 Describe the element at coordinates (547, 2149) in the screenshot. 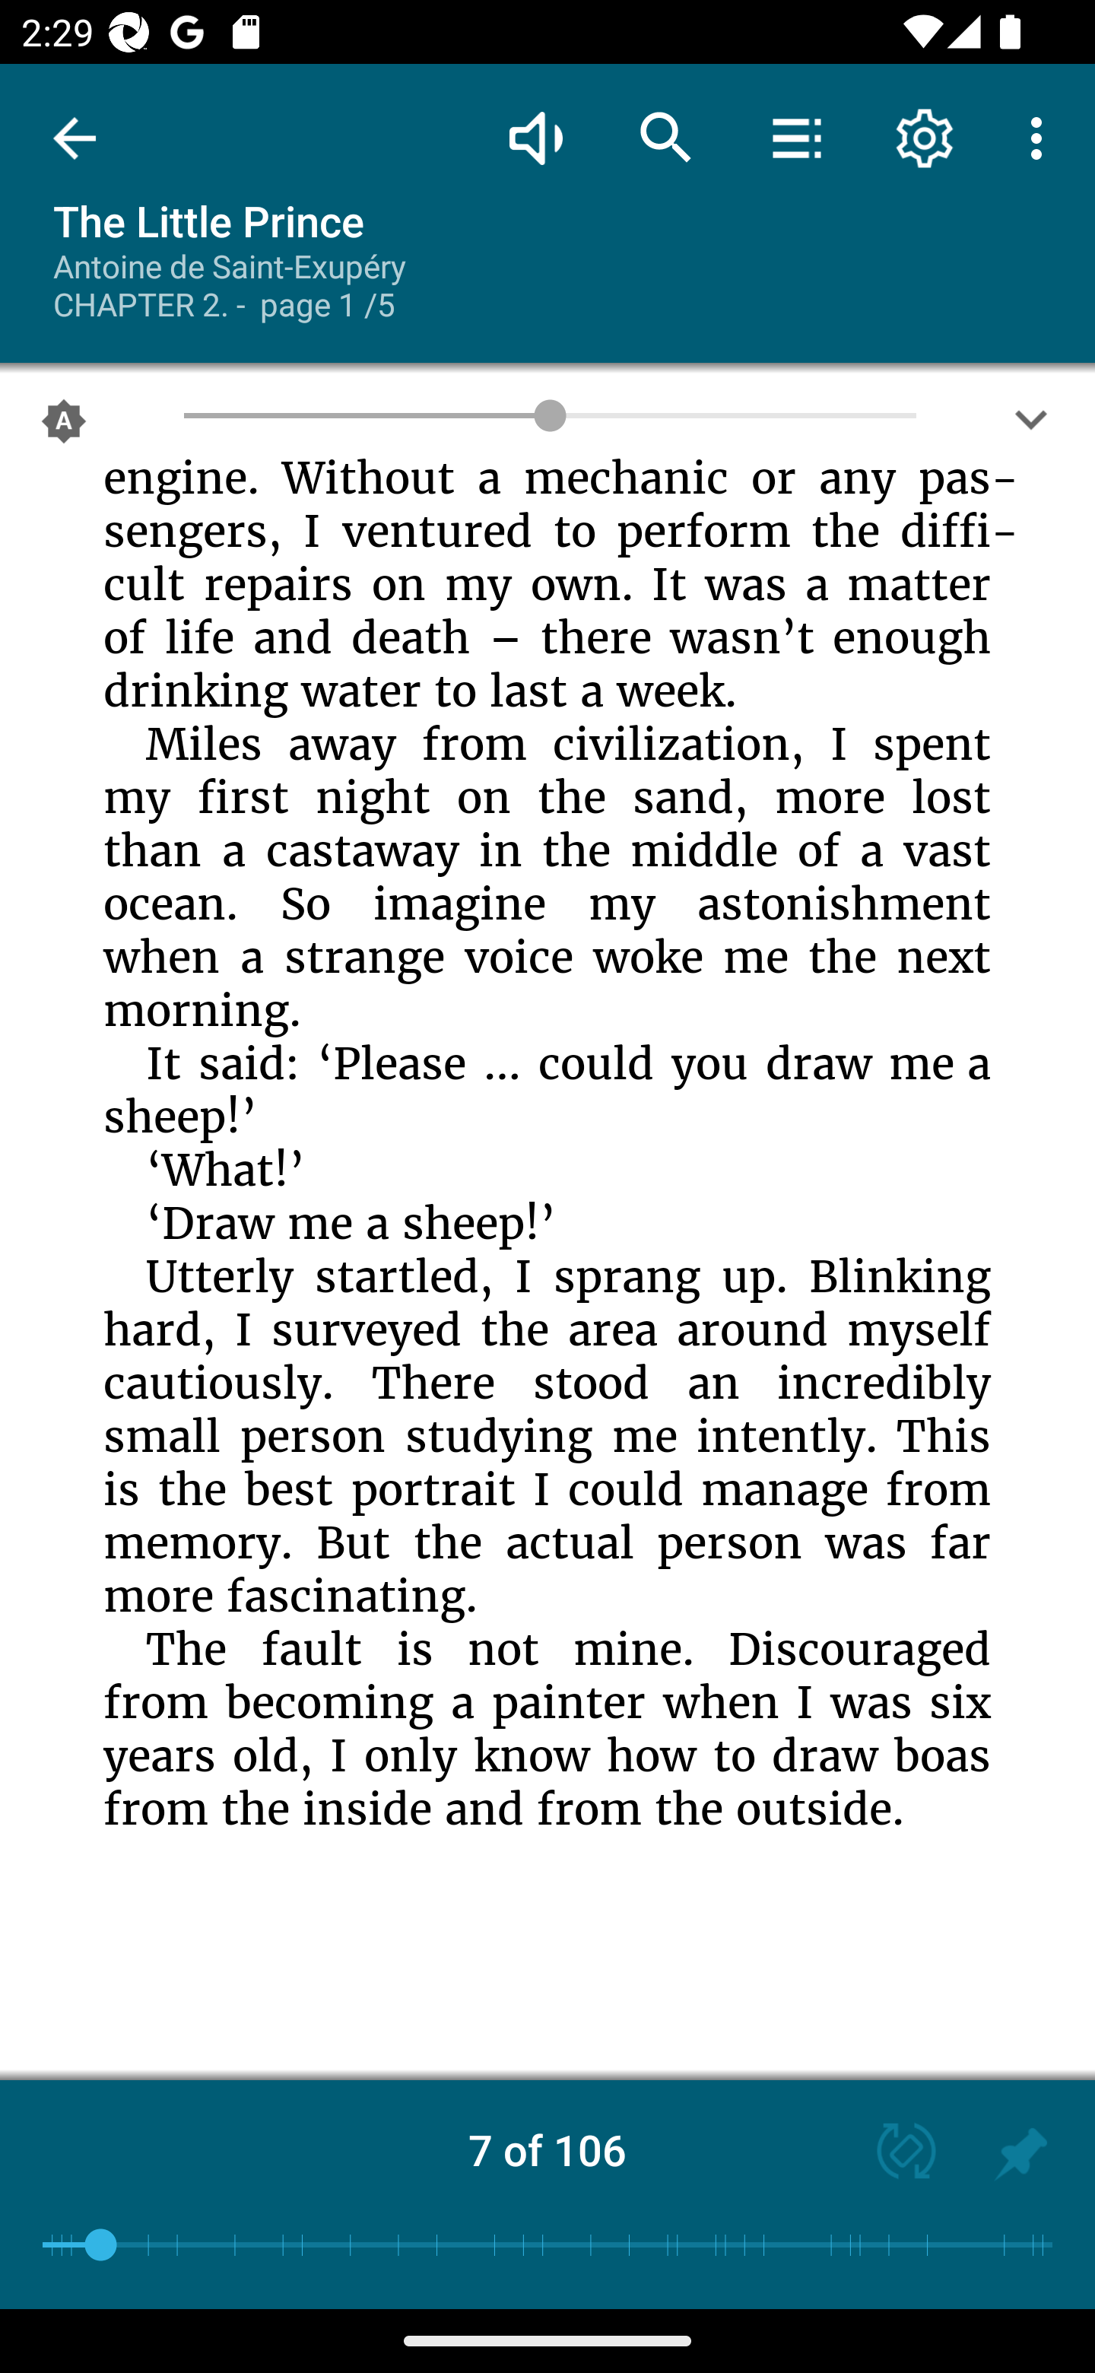

I see `7 of 106` at that location.